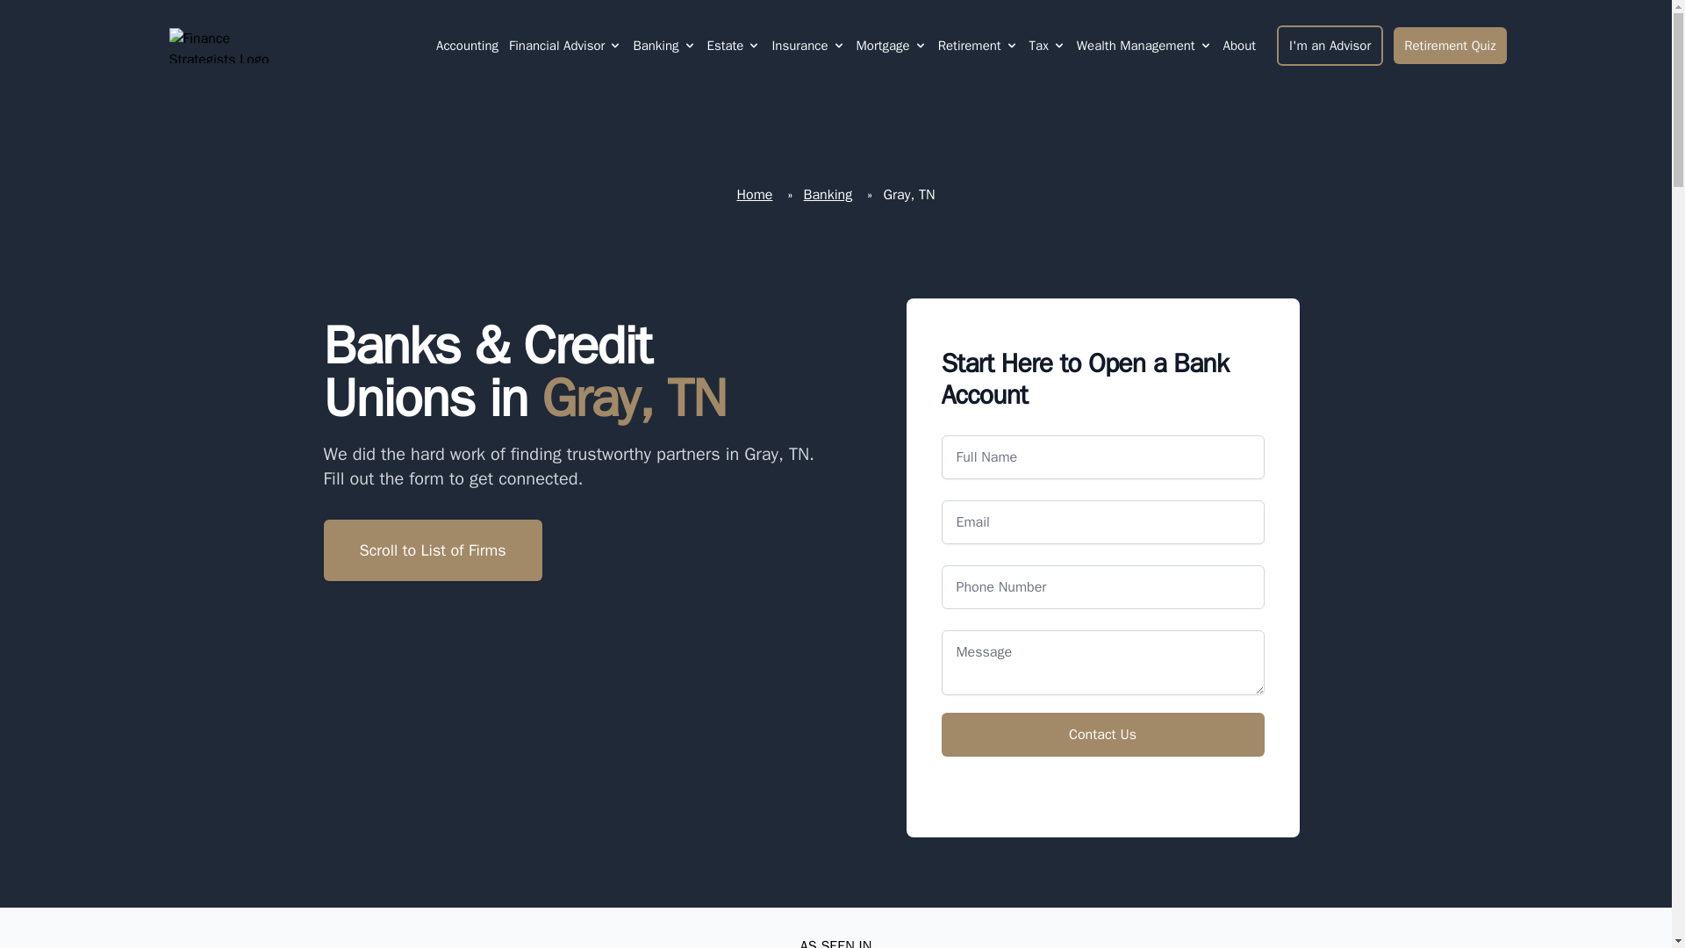 The height and width of the screenshot is (948, 1685). Describe the element at coordinates (556, 46) in the screenshot. I see `Financial Advisor` at that location.